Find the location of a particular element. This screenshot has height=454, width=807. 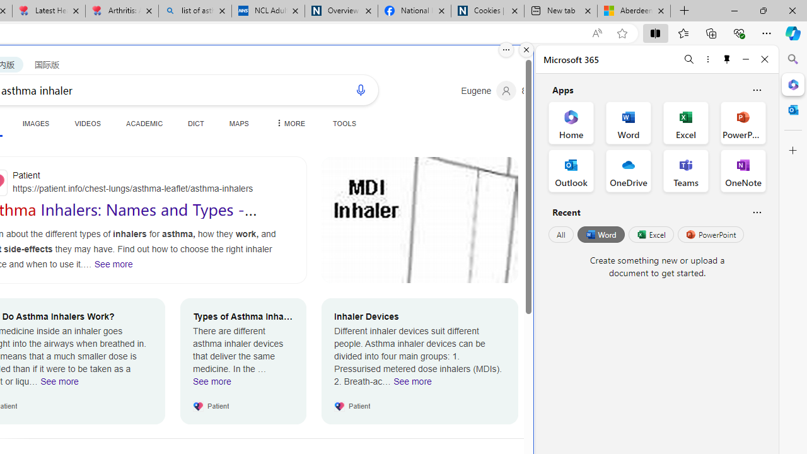

OneDrive Office App is located at coordinates (628, 170).